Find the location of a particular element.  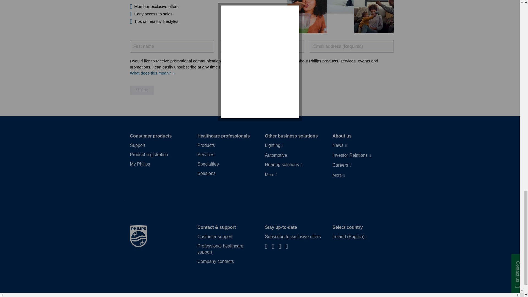

Support is located at coordinates (137, 145).